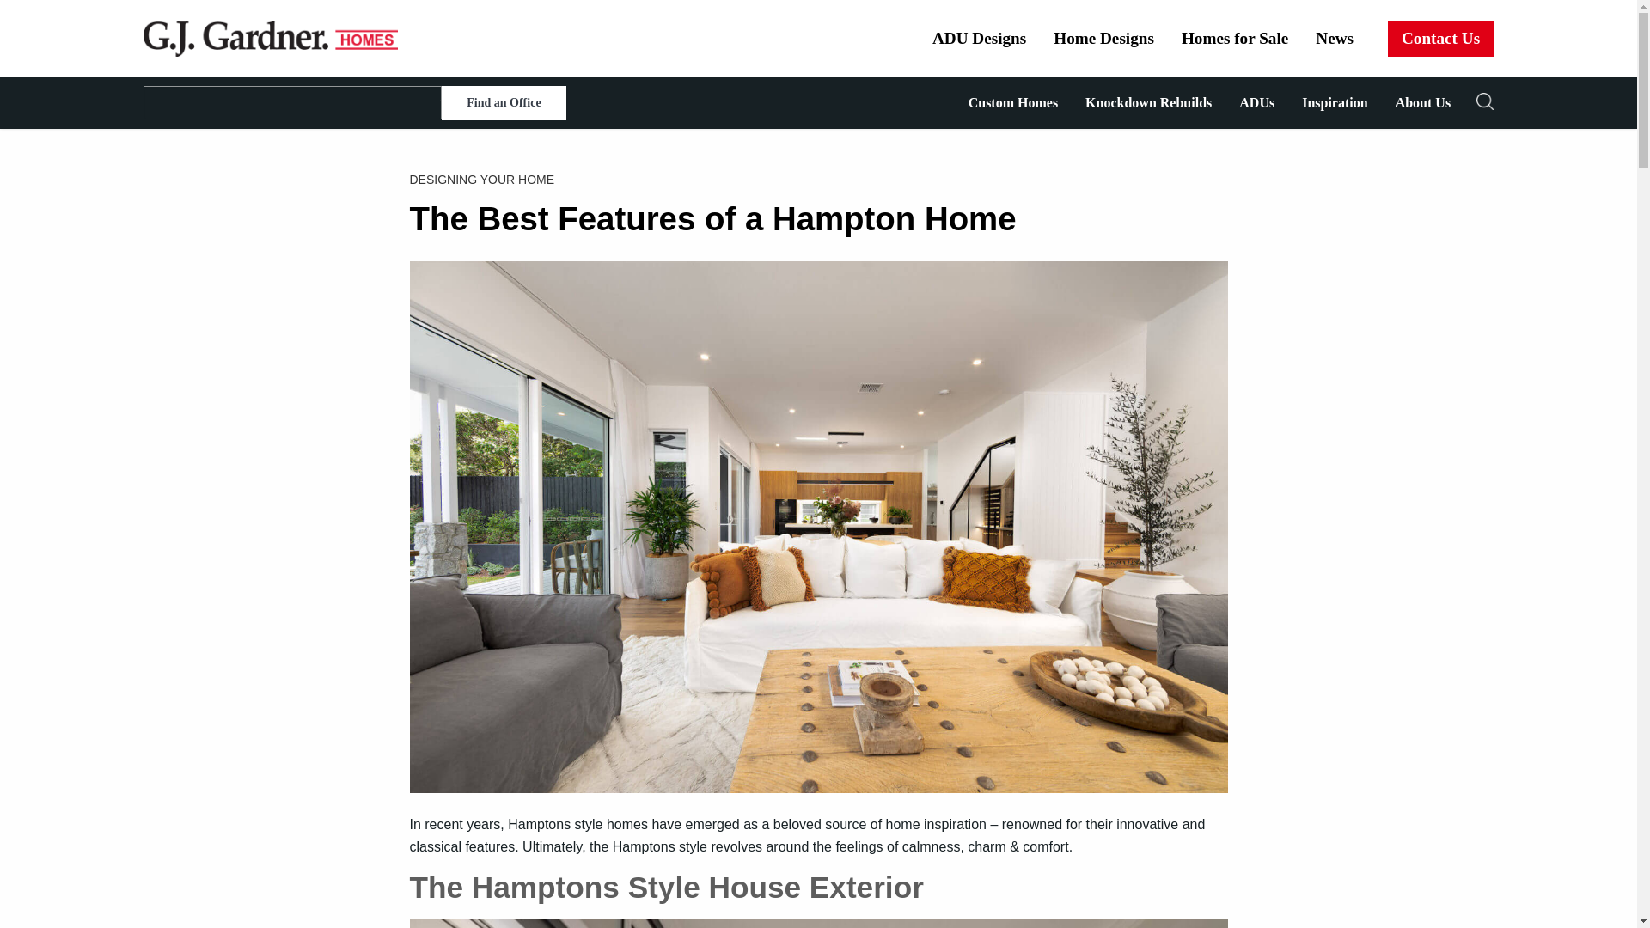 Image resolution: width=1650 pixels, height=928 pixels. I want to click on About Us, so click(1423, 103).